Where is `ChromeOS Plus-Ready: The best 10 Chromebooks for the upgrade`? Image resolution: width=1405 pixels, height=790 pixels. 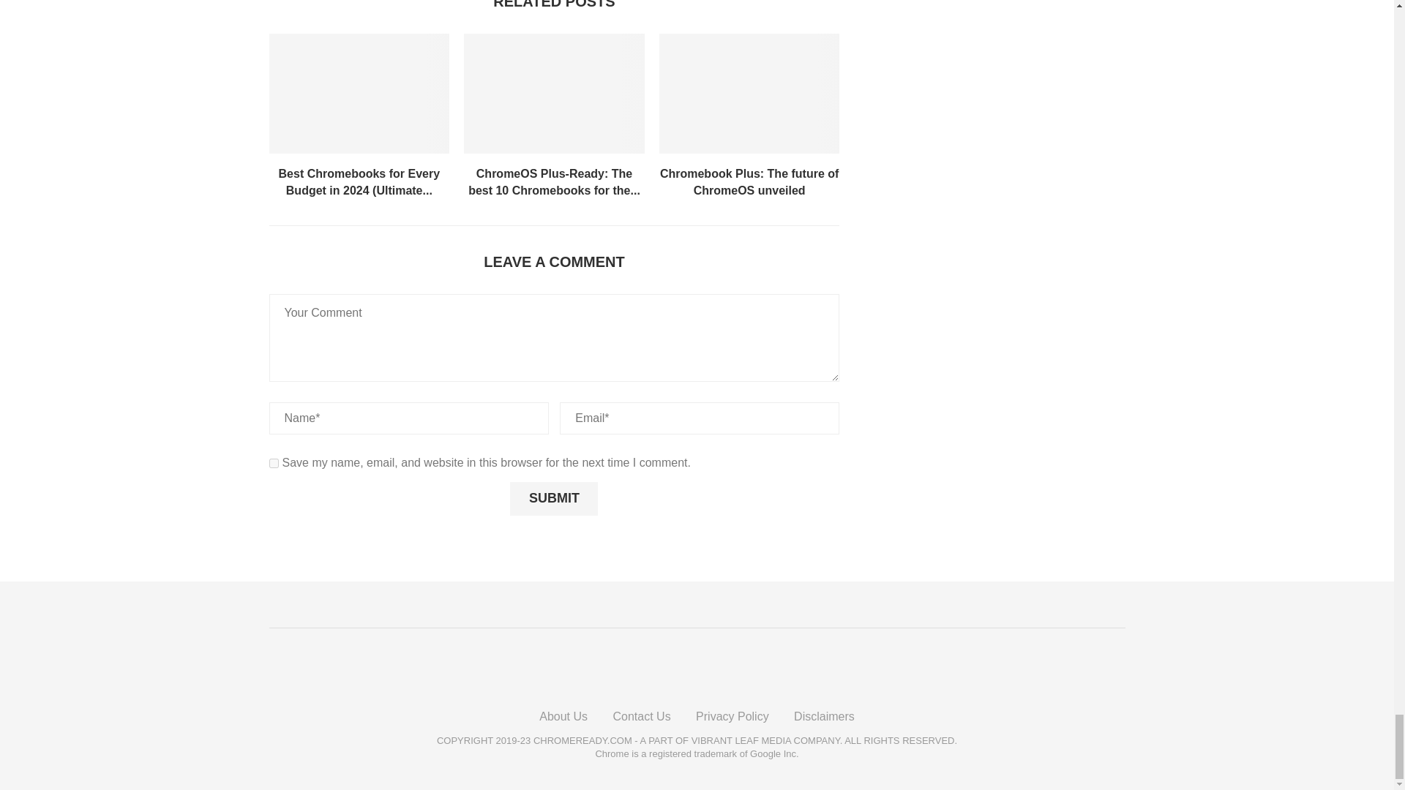 ChromeOS Plus-Ready: The best 10 Chromebooks for the upgrade is located at coordinates (554, 94).